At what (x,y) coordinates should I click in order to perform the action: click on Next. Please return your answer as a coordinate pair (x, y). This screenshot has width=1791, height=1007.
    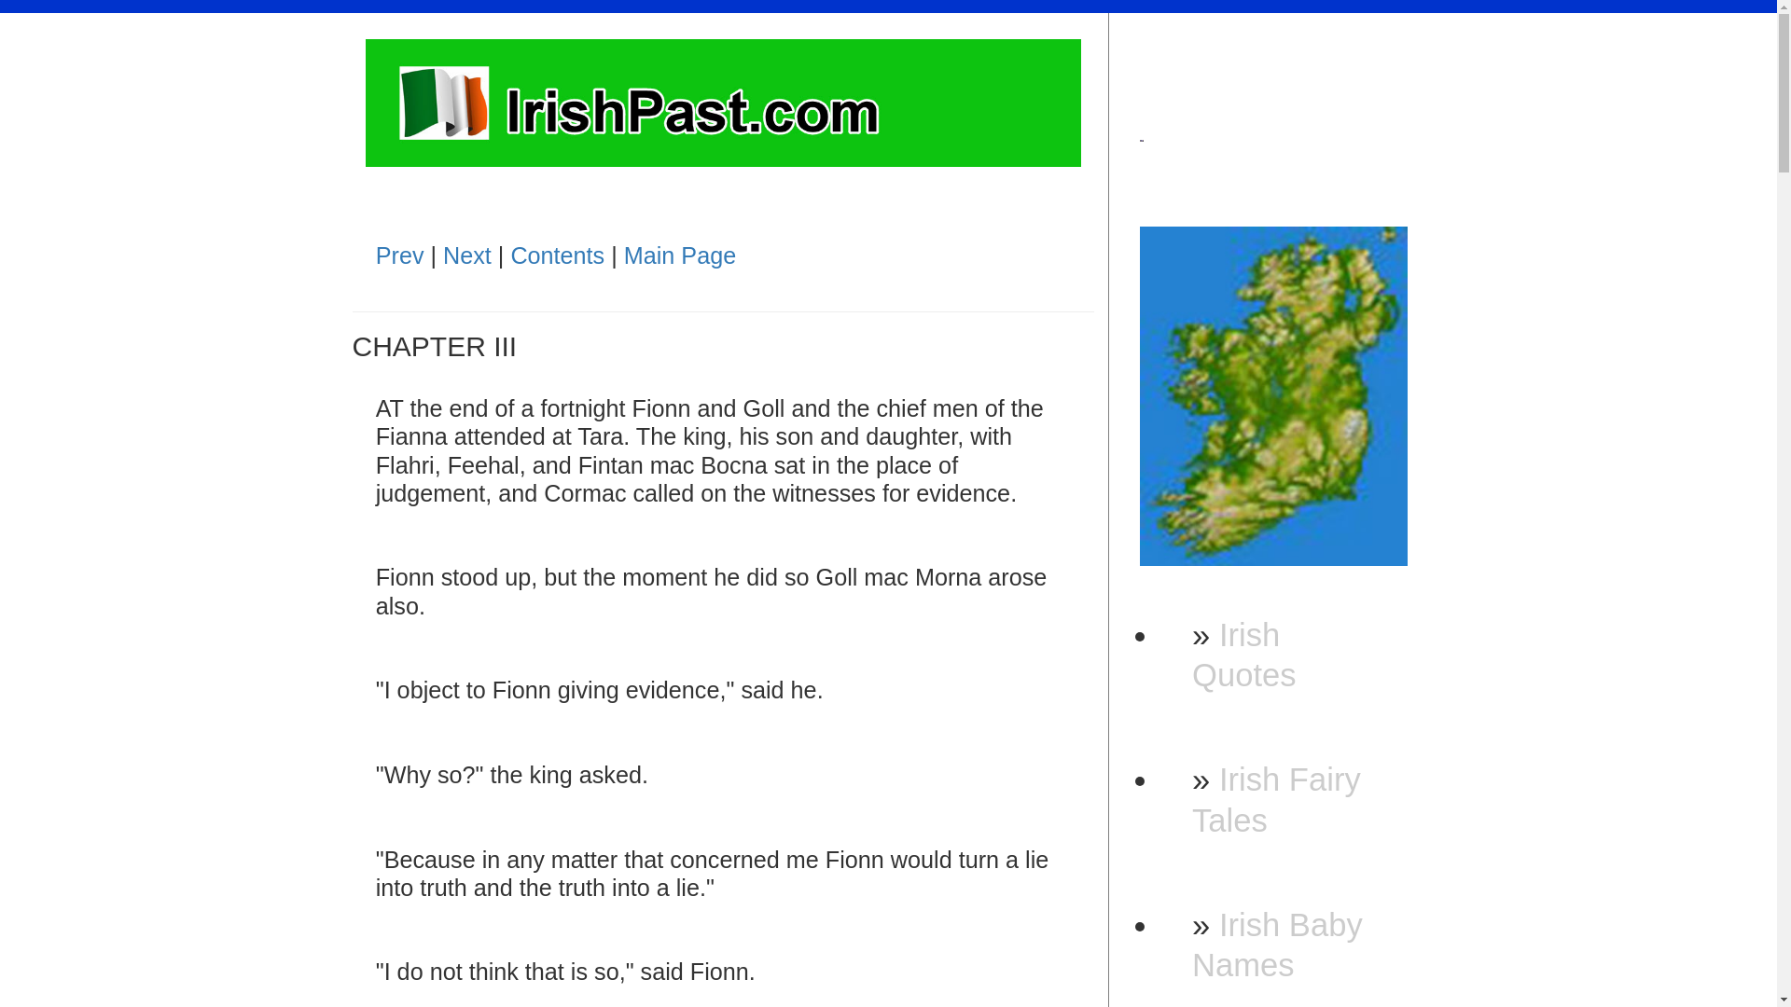
    Looking at the image, I should click on (466, 255).